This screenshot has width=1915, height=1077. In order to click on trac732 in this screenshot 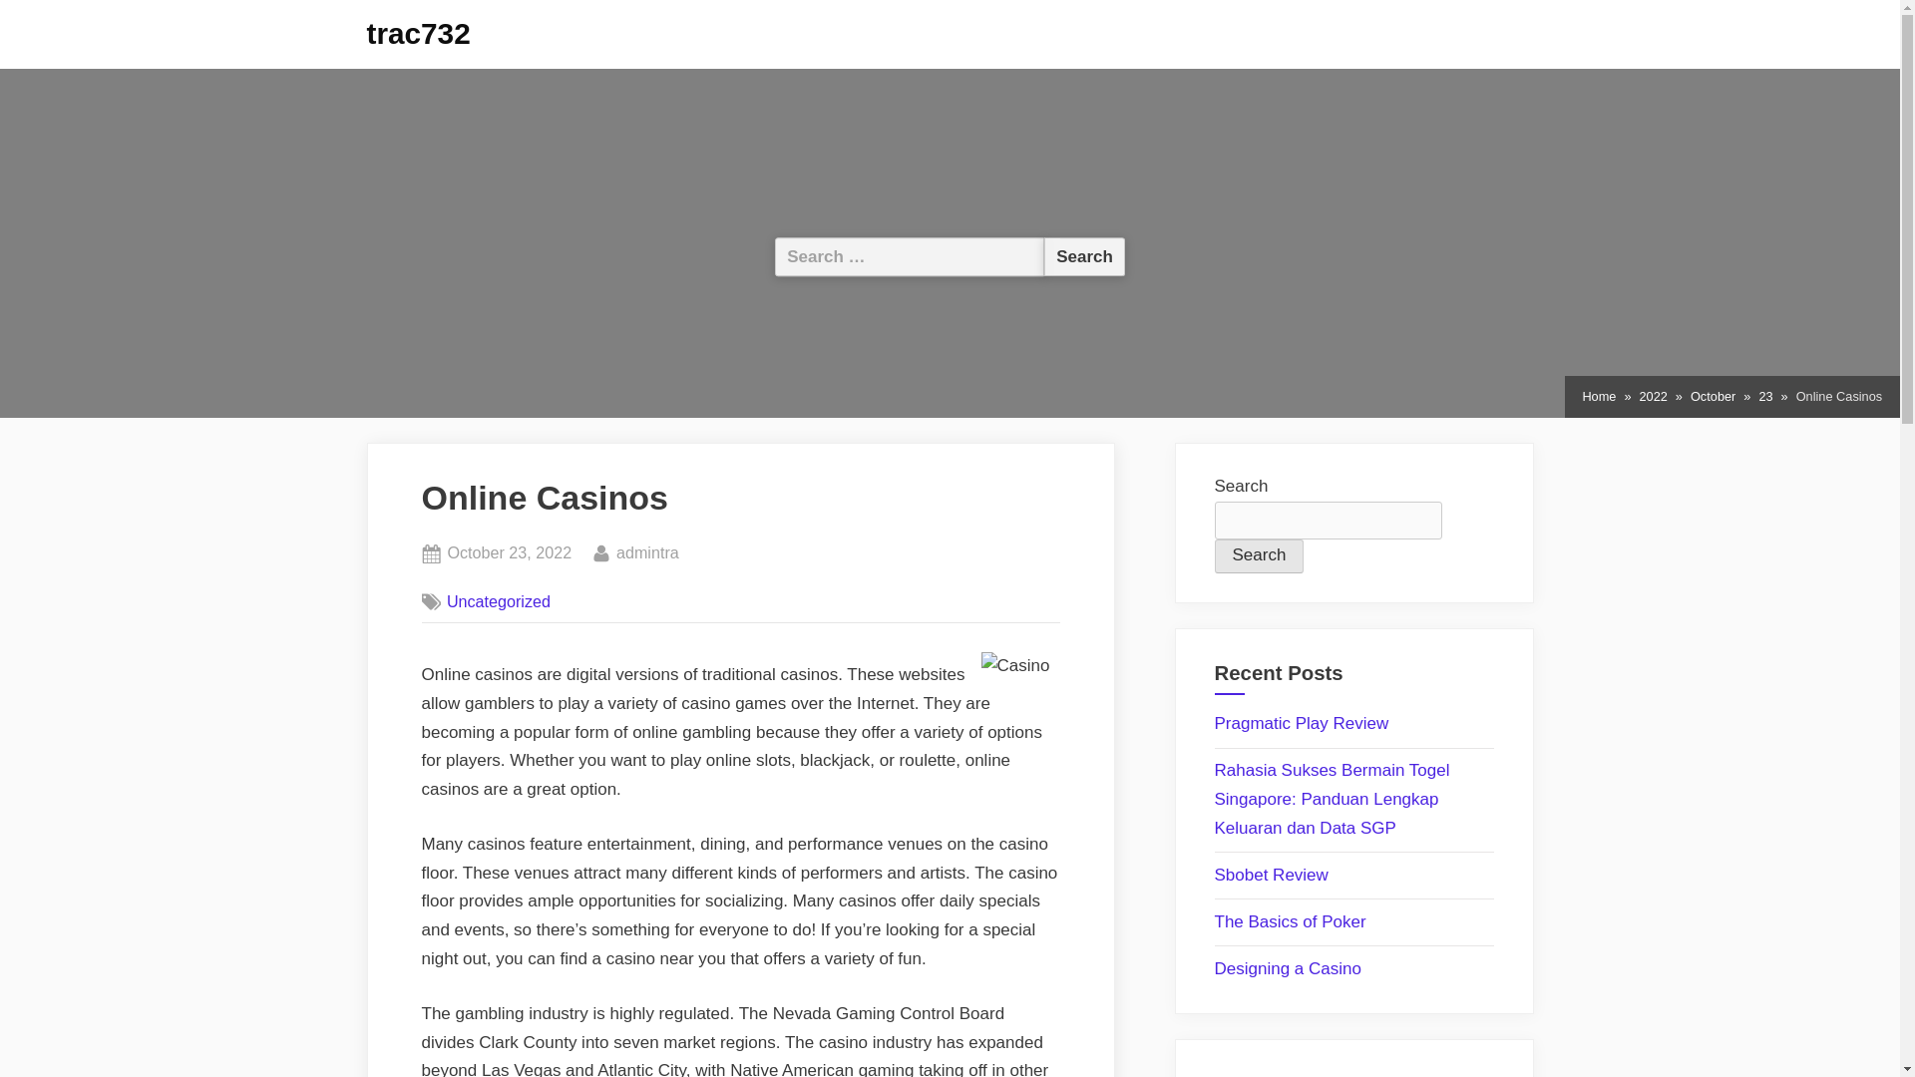, I will do `click(419, 33)`.